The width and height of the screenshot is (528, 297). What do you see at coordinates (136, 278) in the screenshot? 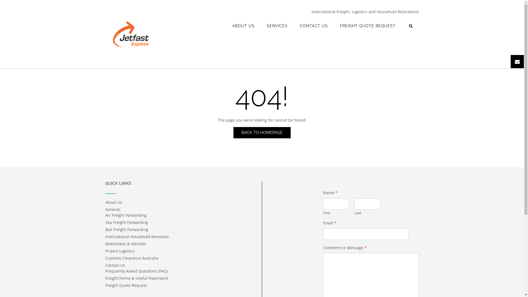
I see `Freight Forms & Useful Paperwork` at bounding box center [136, 278].